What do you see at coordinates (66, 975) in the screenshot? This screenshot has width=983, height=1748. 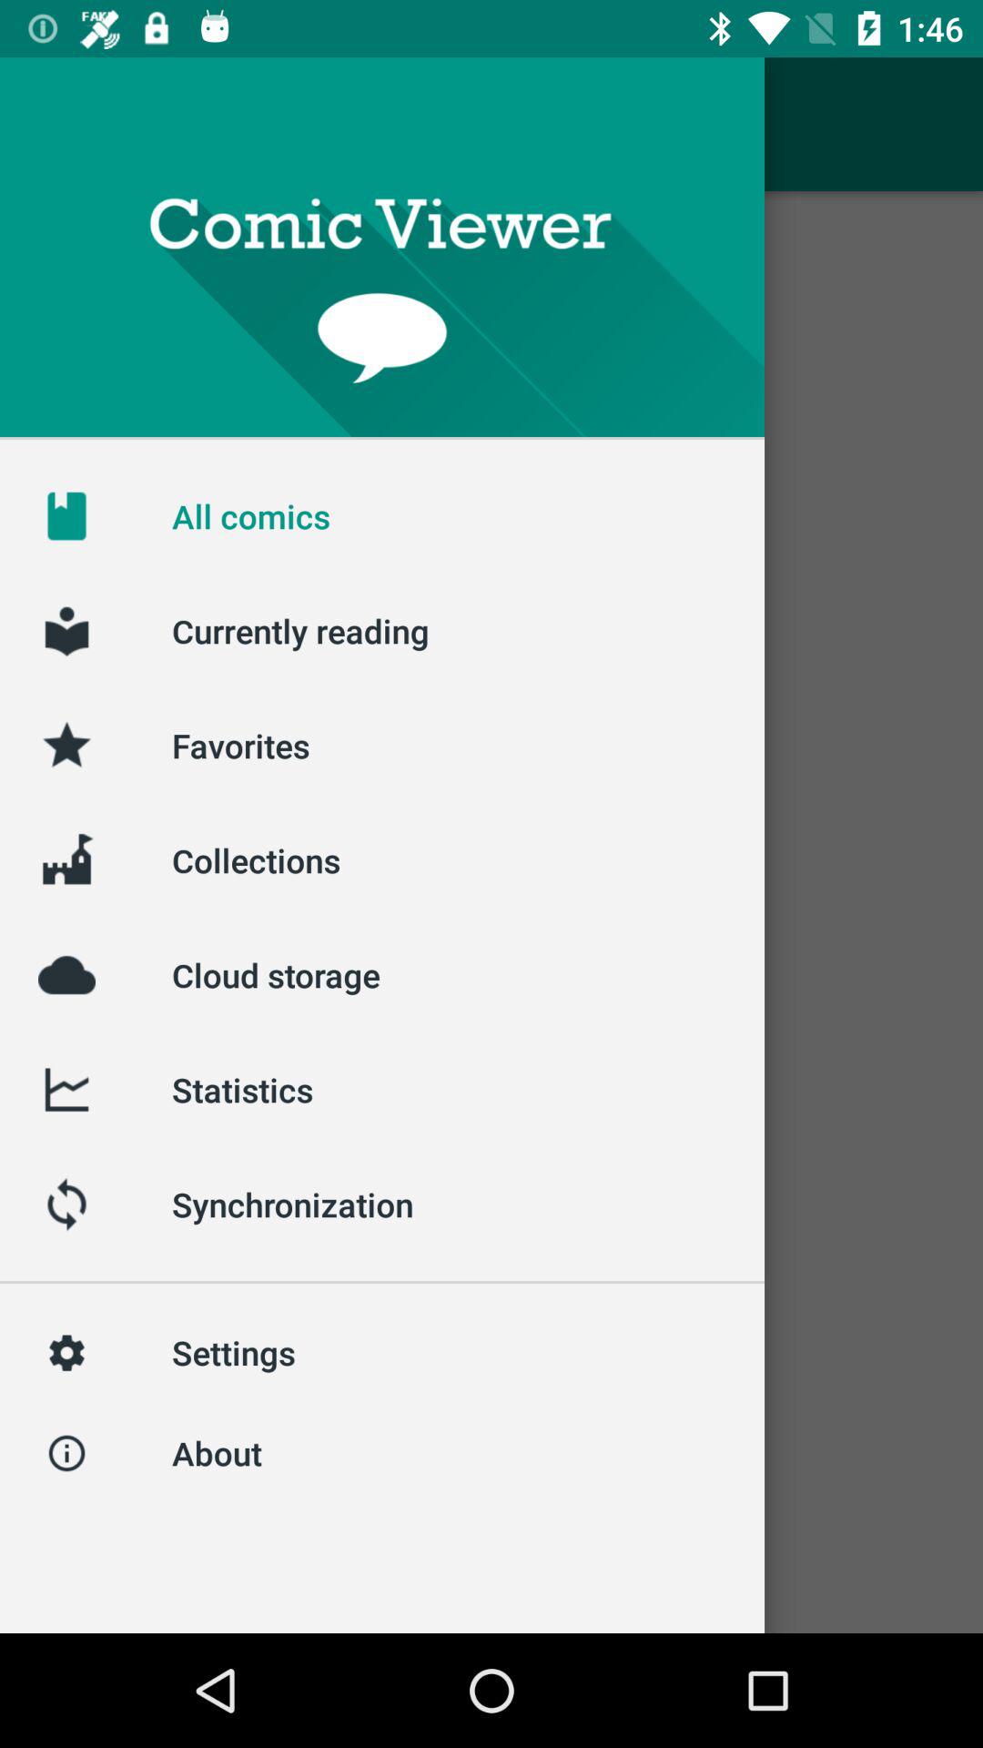 I see `click on the fifth icon from the top` at bounding box center [66, 975].